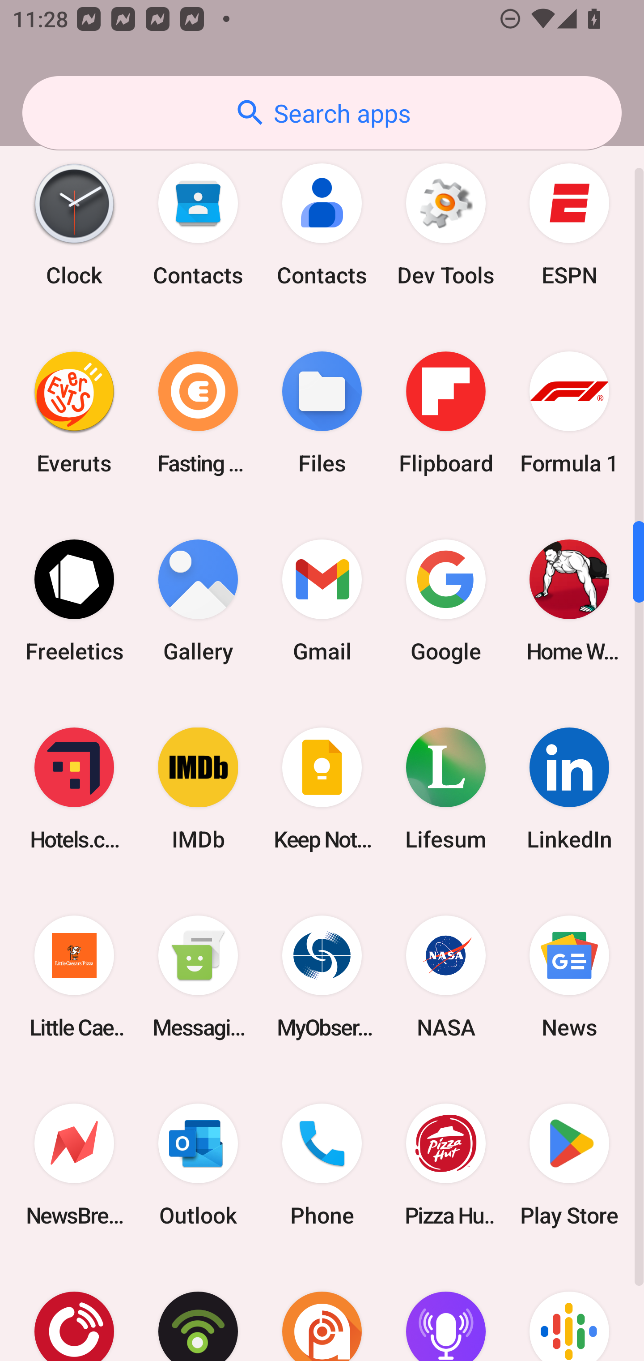 The width and height of the screenshot is (644, 1361). Describe the element at coordinates (74, 601) in the screenshot. I see `Freeletics` at that location.